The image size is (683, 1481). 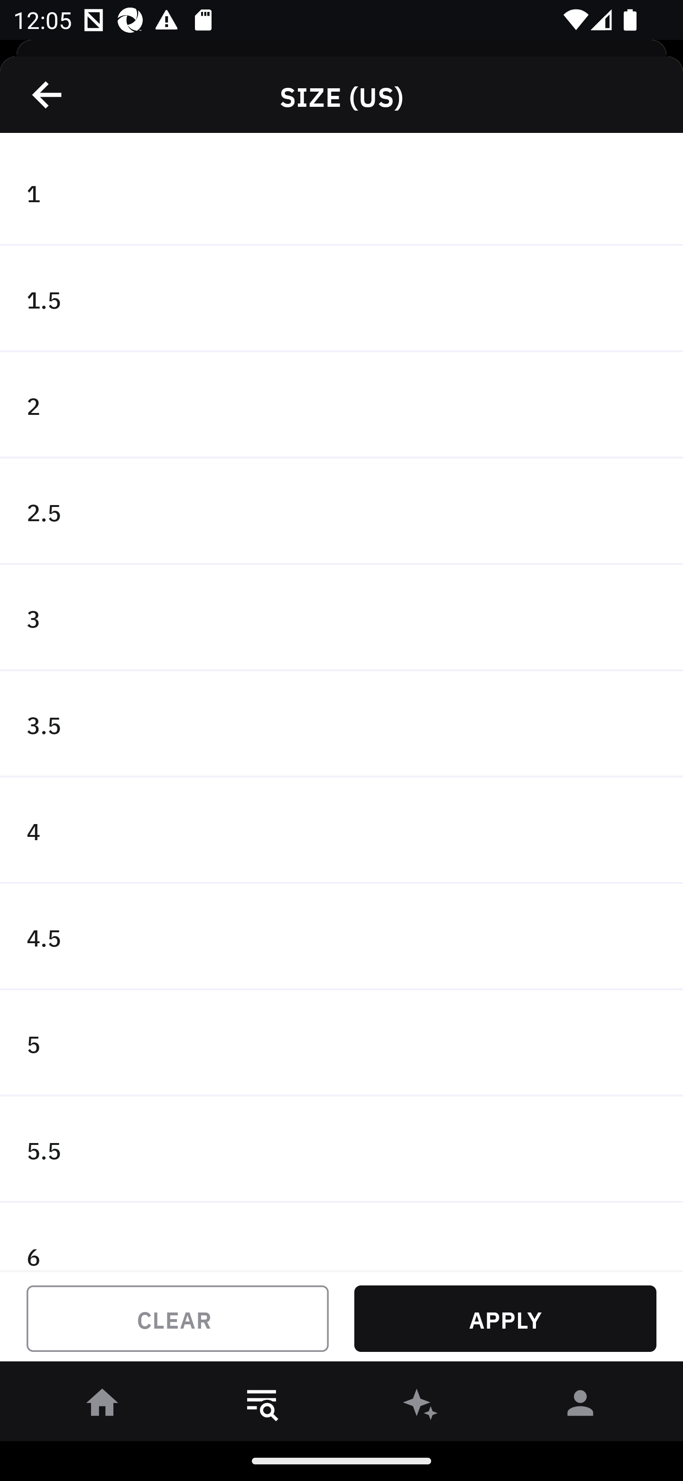 I want to click on 5, so click(x=341, y=1043).